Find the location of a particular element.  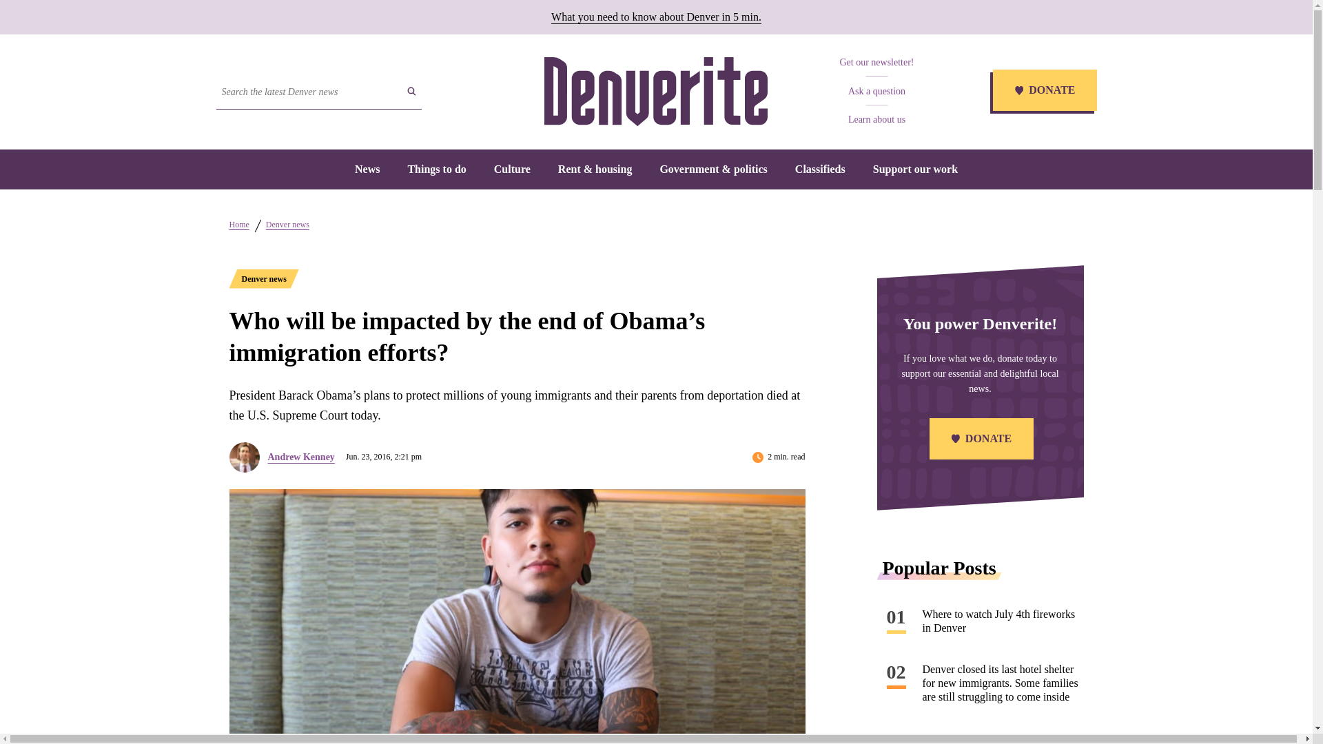

Learn about us is located at coordinates (876, 120).